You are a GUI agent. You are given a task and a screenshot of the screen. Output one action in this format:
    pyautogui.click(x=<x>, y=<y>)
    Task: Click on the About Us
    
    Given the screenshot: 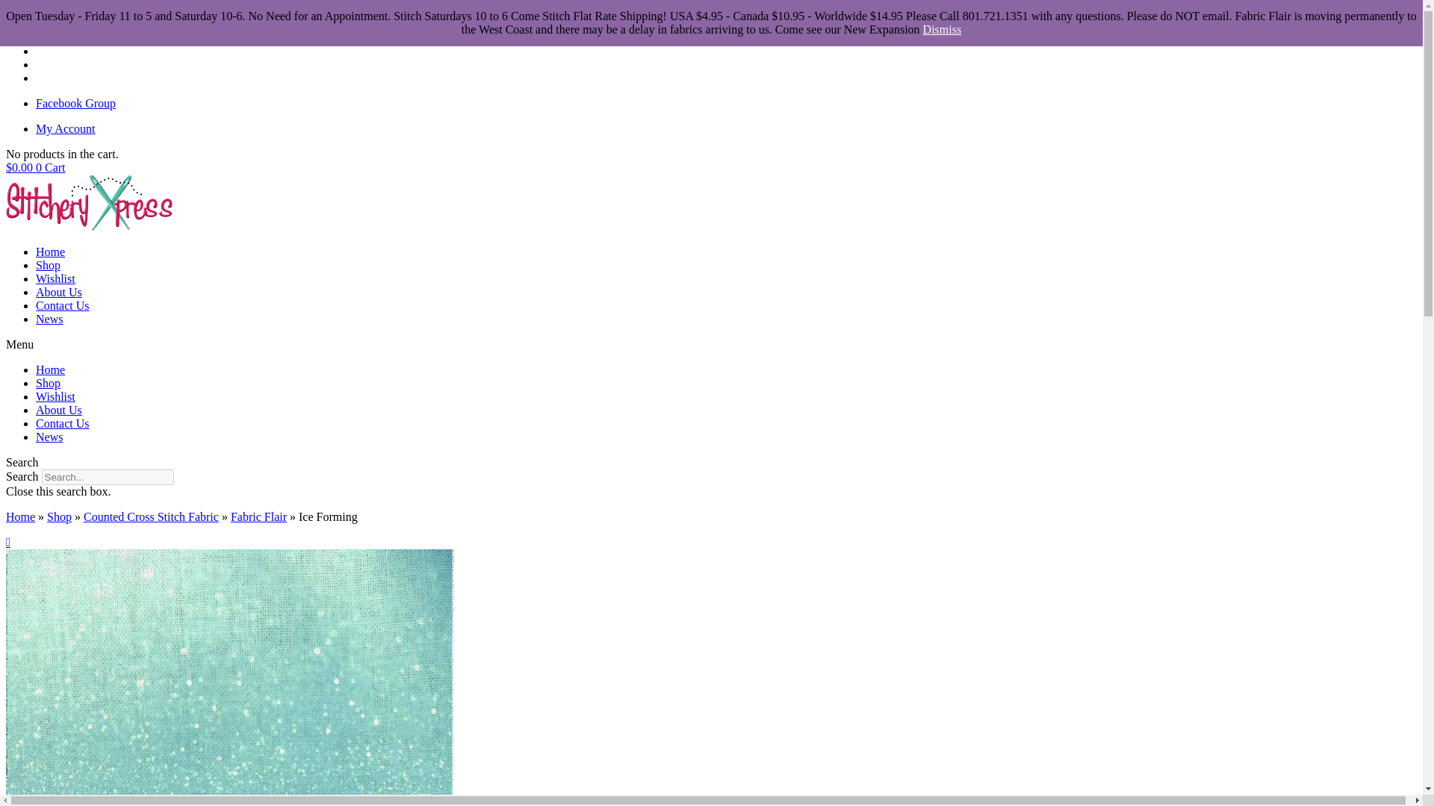 What is the action you would take?
    pyautogui.click(x=58, y=292)
    